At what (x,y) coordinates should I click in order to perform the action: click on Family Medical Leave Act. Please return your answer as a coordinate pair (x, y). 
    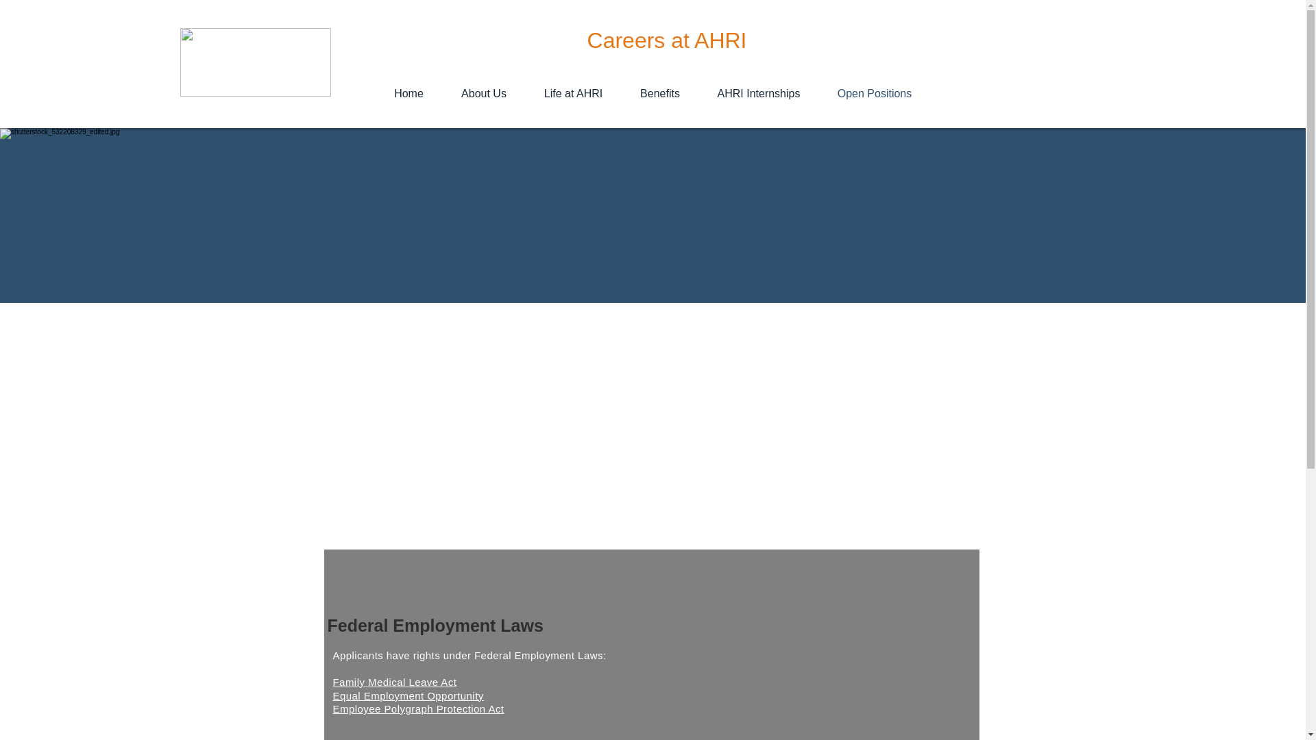
    Looking at the image, I should click on (395, 682).